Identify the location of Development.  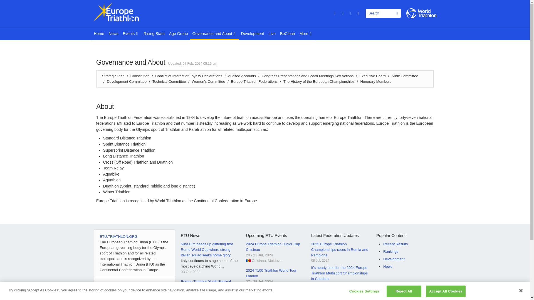
(253, 34).